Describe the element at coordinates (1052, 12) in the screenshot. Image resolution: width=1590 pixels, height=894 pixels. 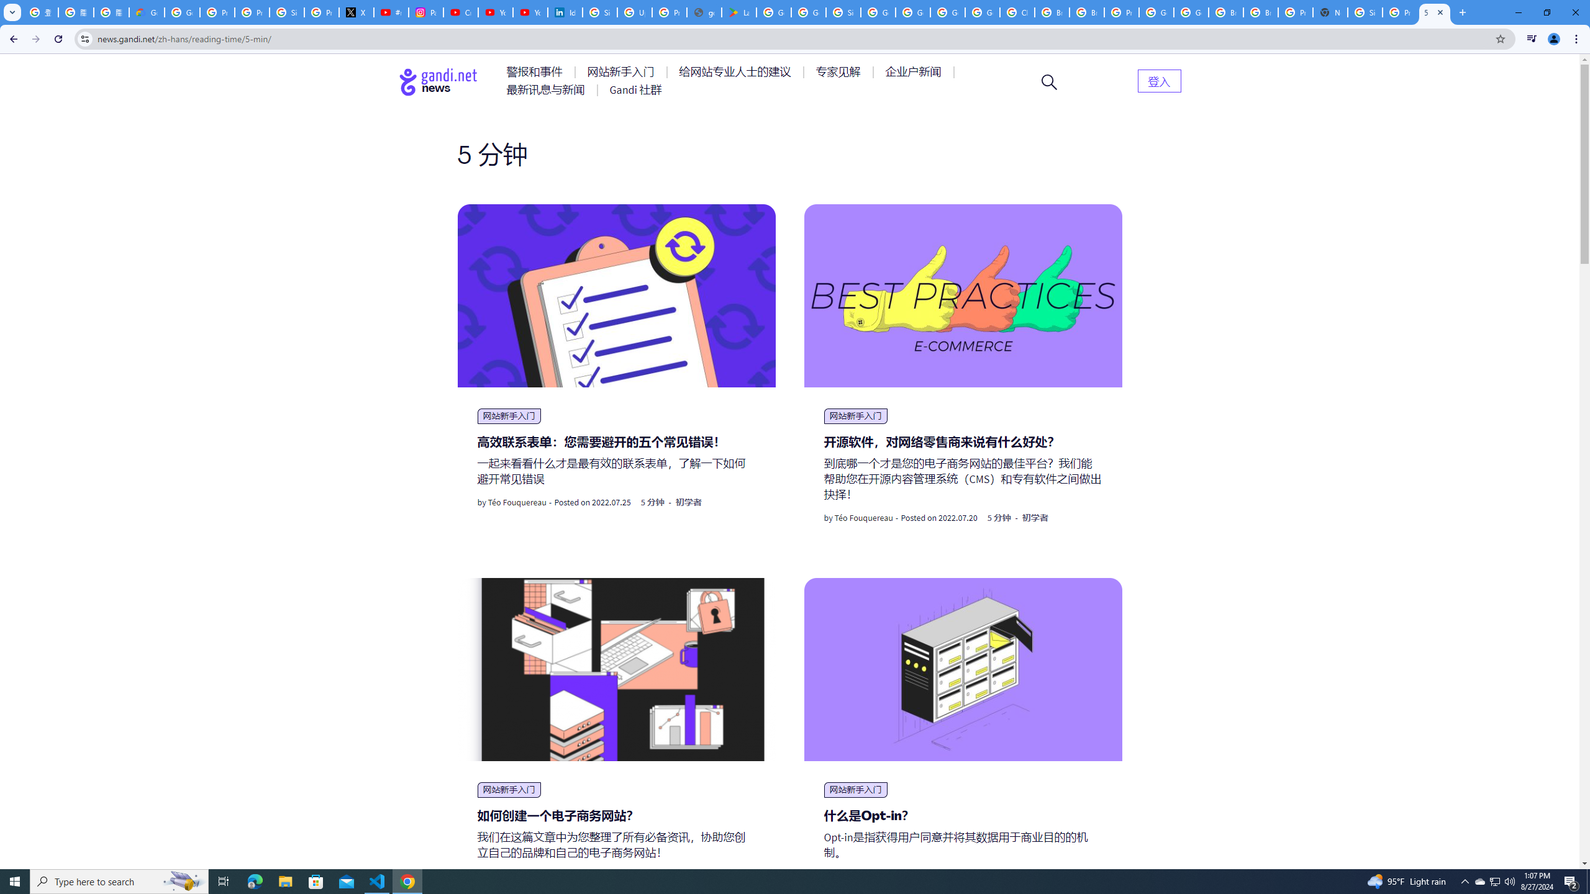
I see `Browse Chrome as a guest - Computer - Google Chrome Help` at that location.